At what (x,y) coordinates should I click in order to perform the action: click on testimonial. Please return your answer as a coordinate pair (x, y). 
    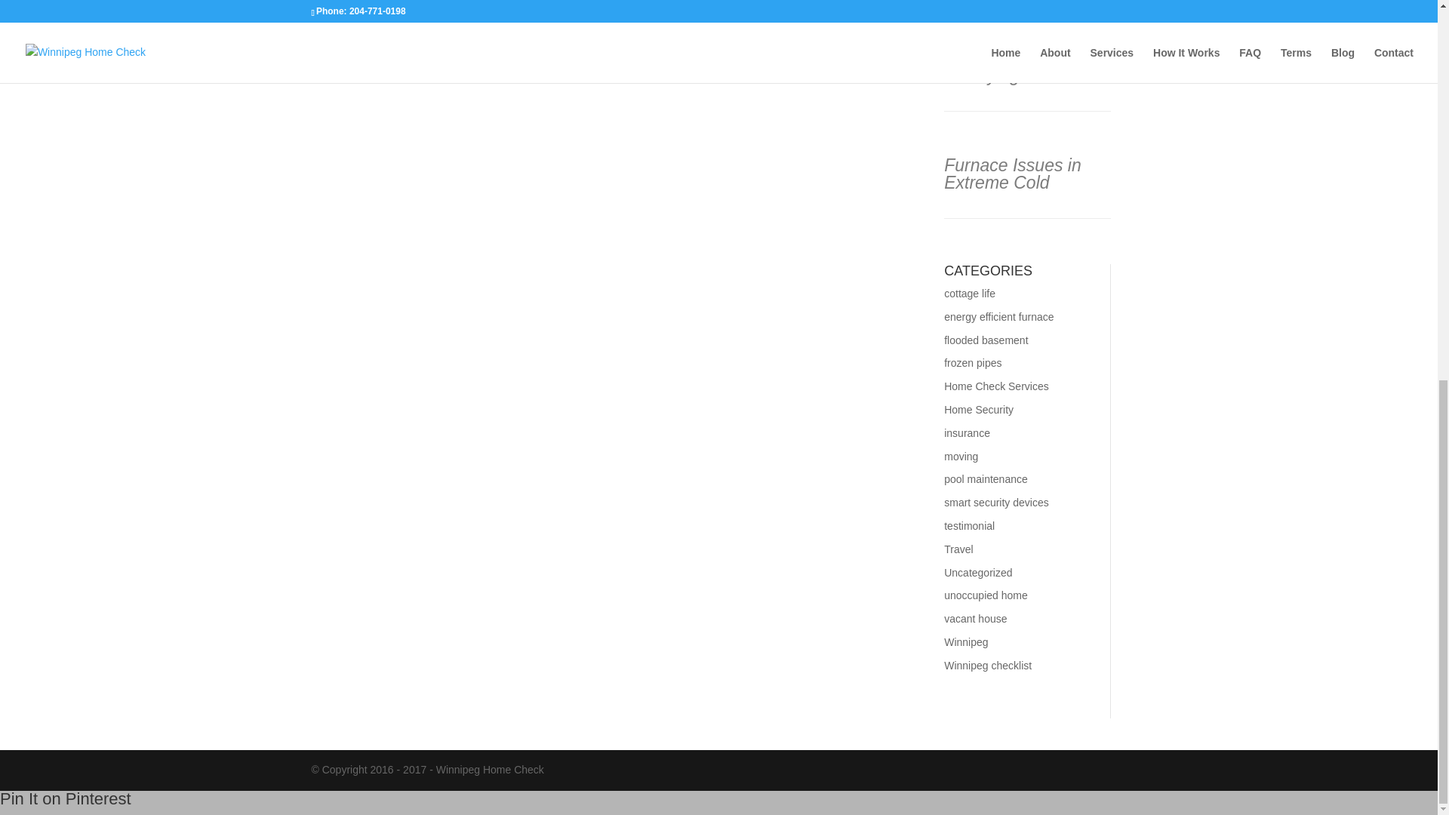
    Looking at the image, I should click on (969, 526).